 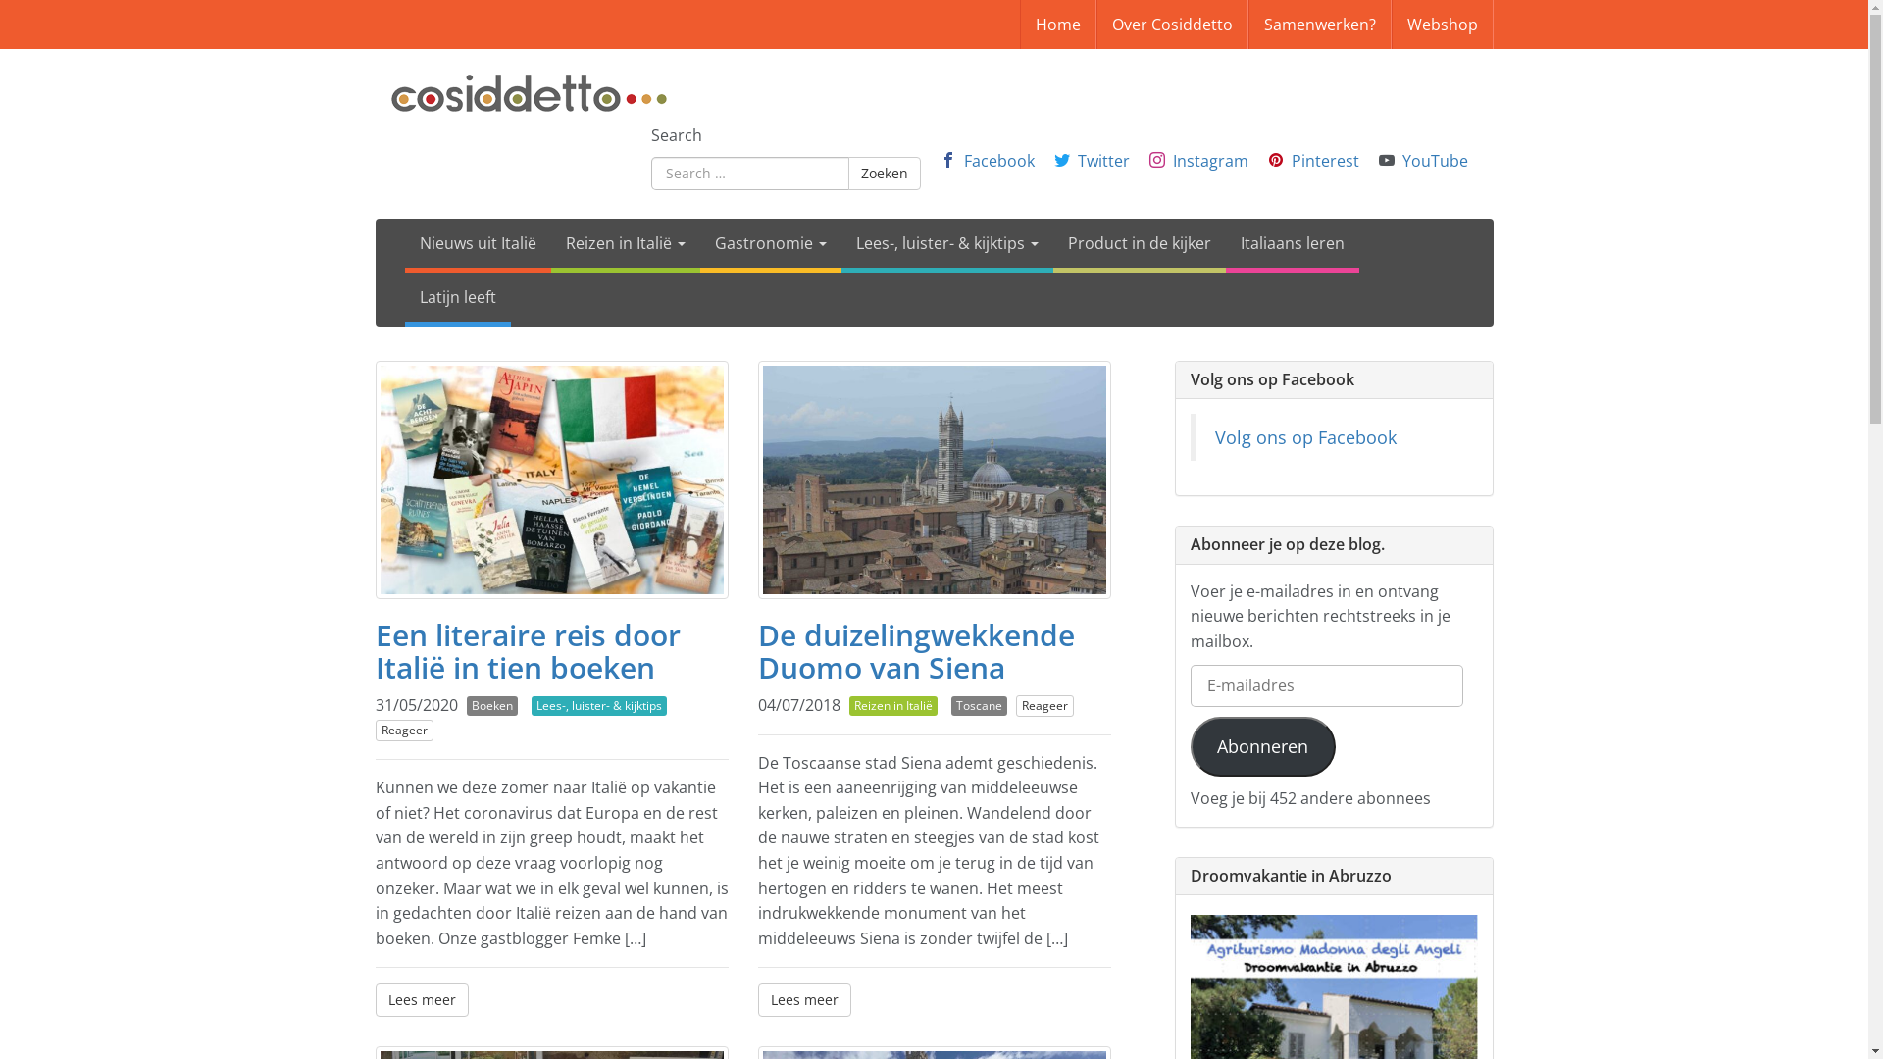 What do you see at coordinates (492, 706) in the screenshot?
I see `Boeken` at bounding box center [492, 706].